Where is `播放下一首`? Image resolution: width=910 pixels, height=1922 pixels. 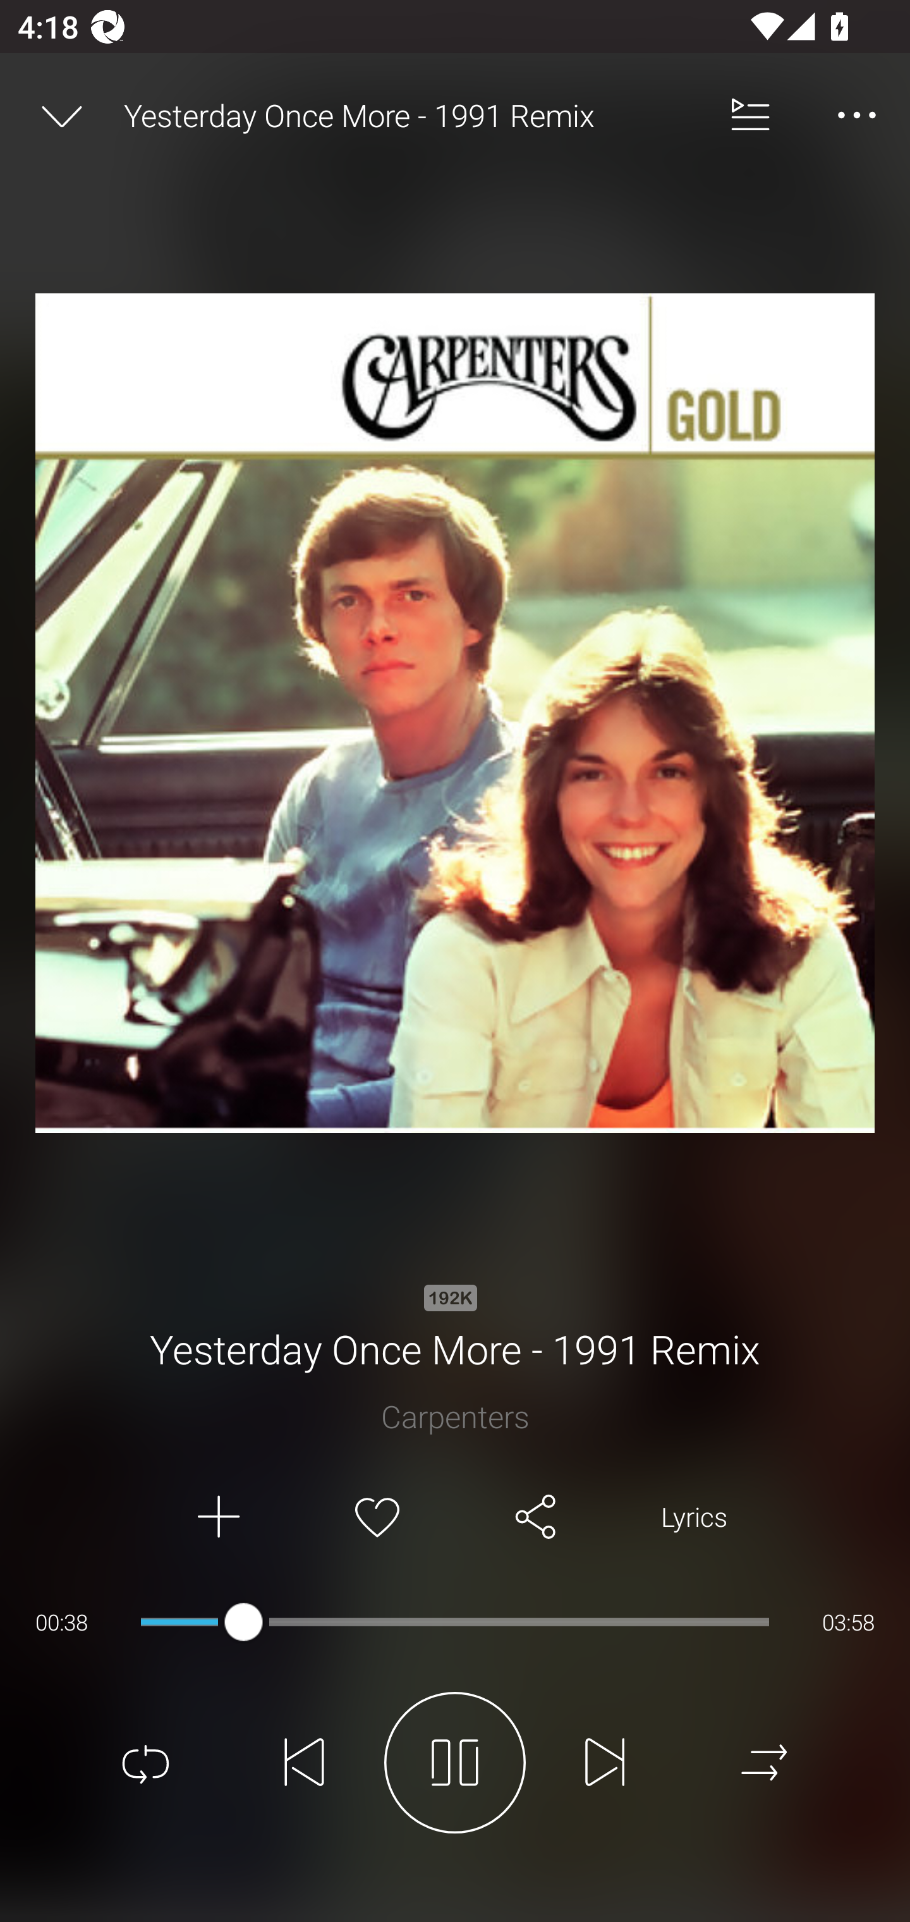
播放下一首 is located at coordinates (605, 1763).